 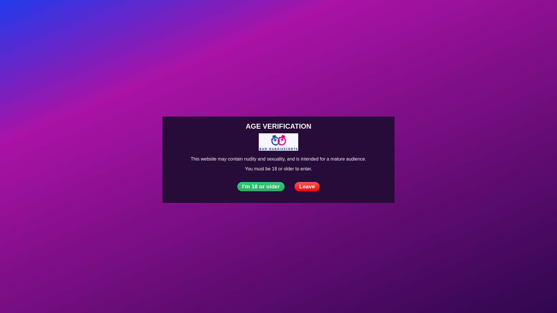 What do you see at coordinates (546, 12) in the screenshot?
I see `Contact Us` at bounding box center [546, 12].